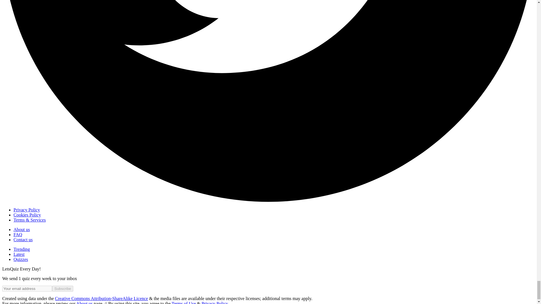 Image resolution: width=541 pixels, height=304 pixels. What do you see at coordinates (19, 254) in the screenshot?
I see `Latest` at bounding box center [19, 254].